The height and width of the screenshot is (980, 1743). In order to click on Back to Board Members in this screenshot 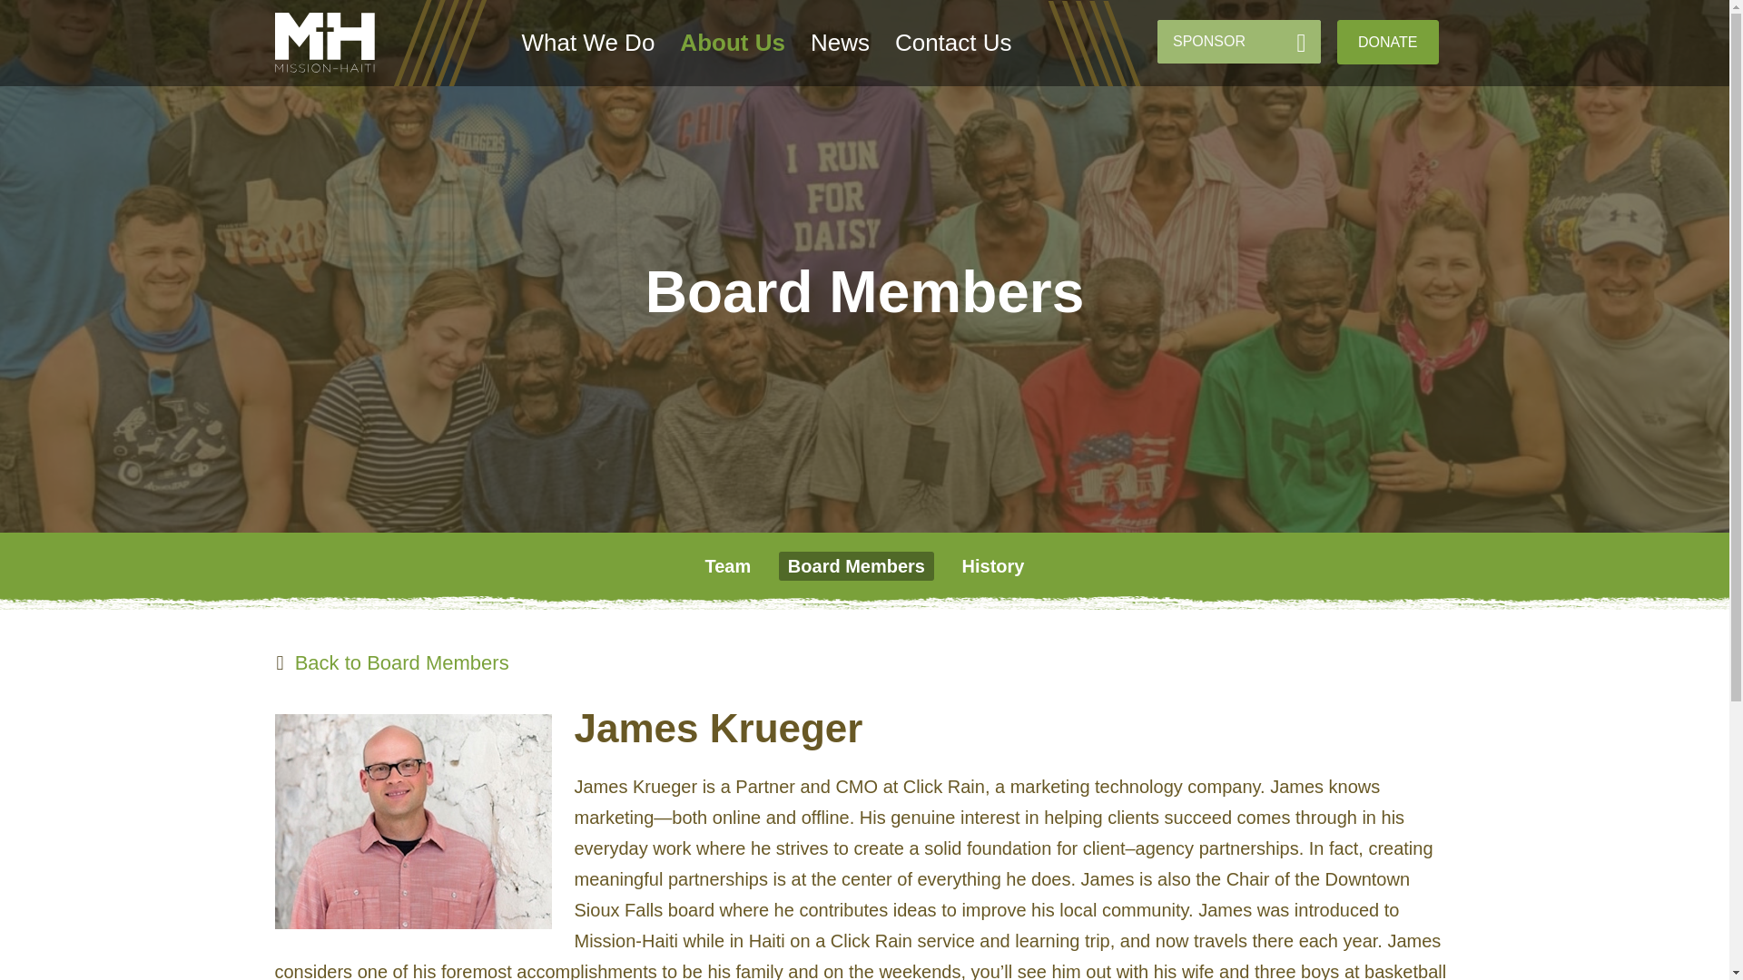, I will do `click(390, 662)`.